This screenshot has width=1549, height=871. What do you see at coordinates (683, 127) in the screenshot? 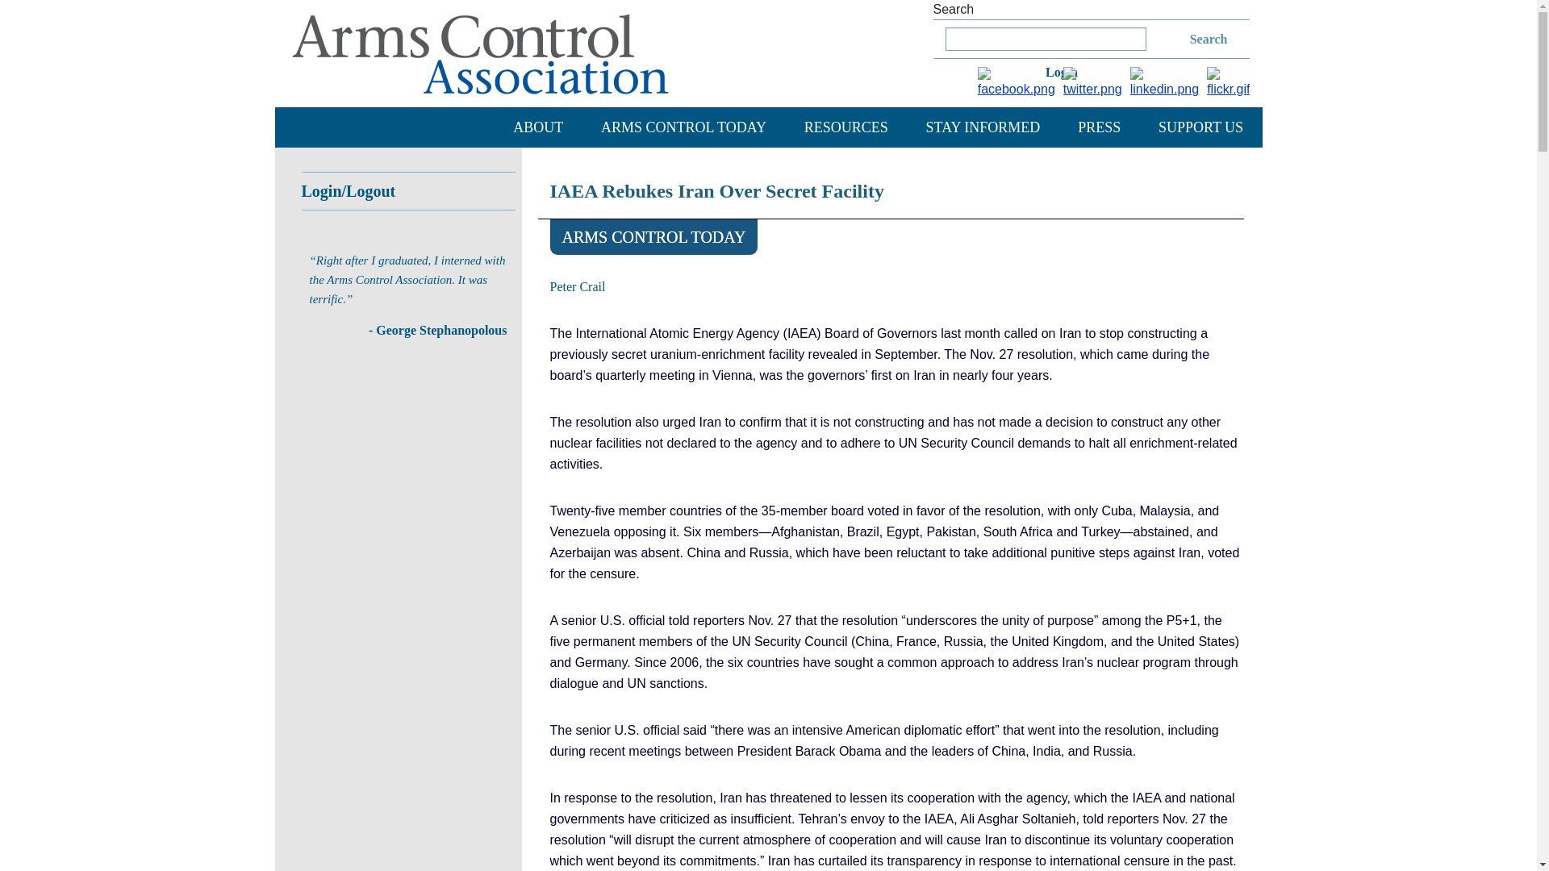
I see `ARMS CONTROL TODAY` at bounding box center [683, 127].